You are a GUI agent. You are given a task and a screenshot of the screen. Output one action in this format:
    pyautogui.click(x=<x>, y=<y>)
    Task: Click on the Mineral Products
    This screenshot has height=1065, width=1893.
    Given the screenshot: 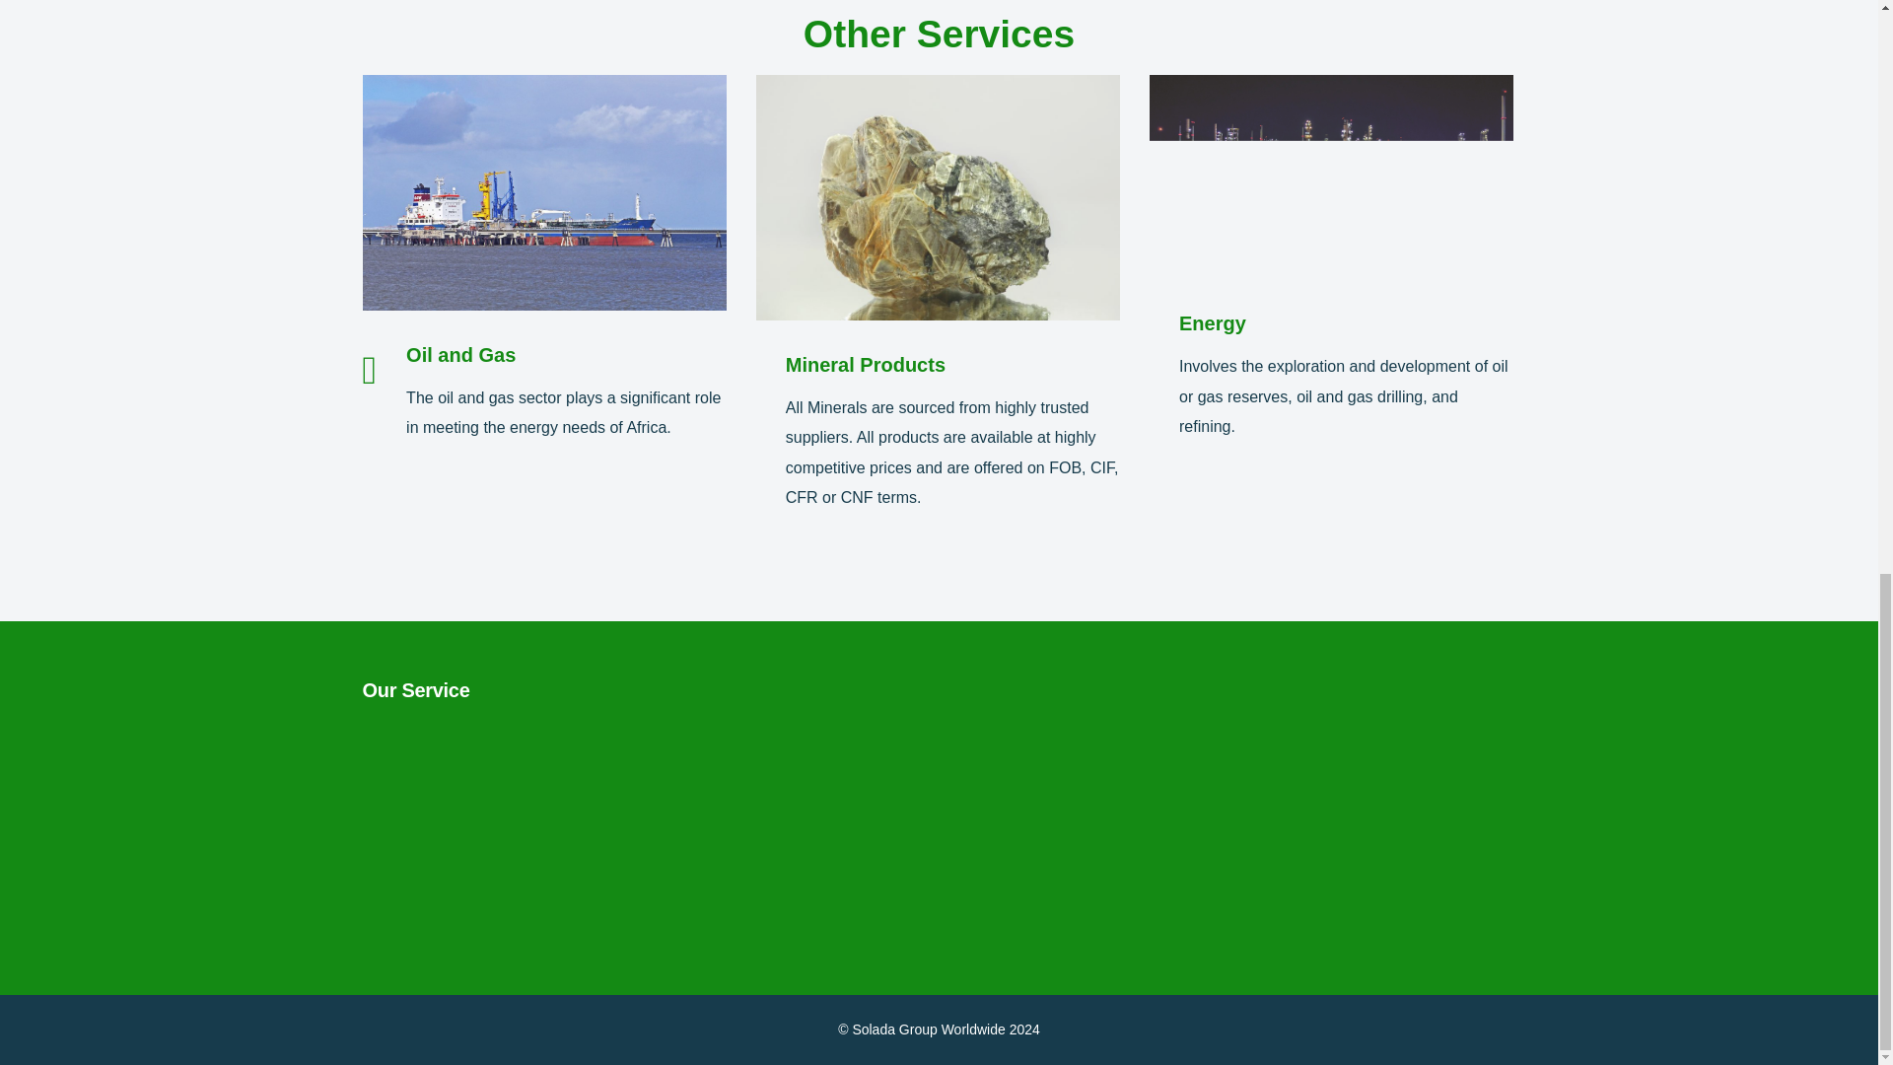 What is the action you would take?
    pyautogui.click(x=865, y=365)
    